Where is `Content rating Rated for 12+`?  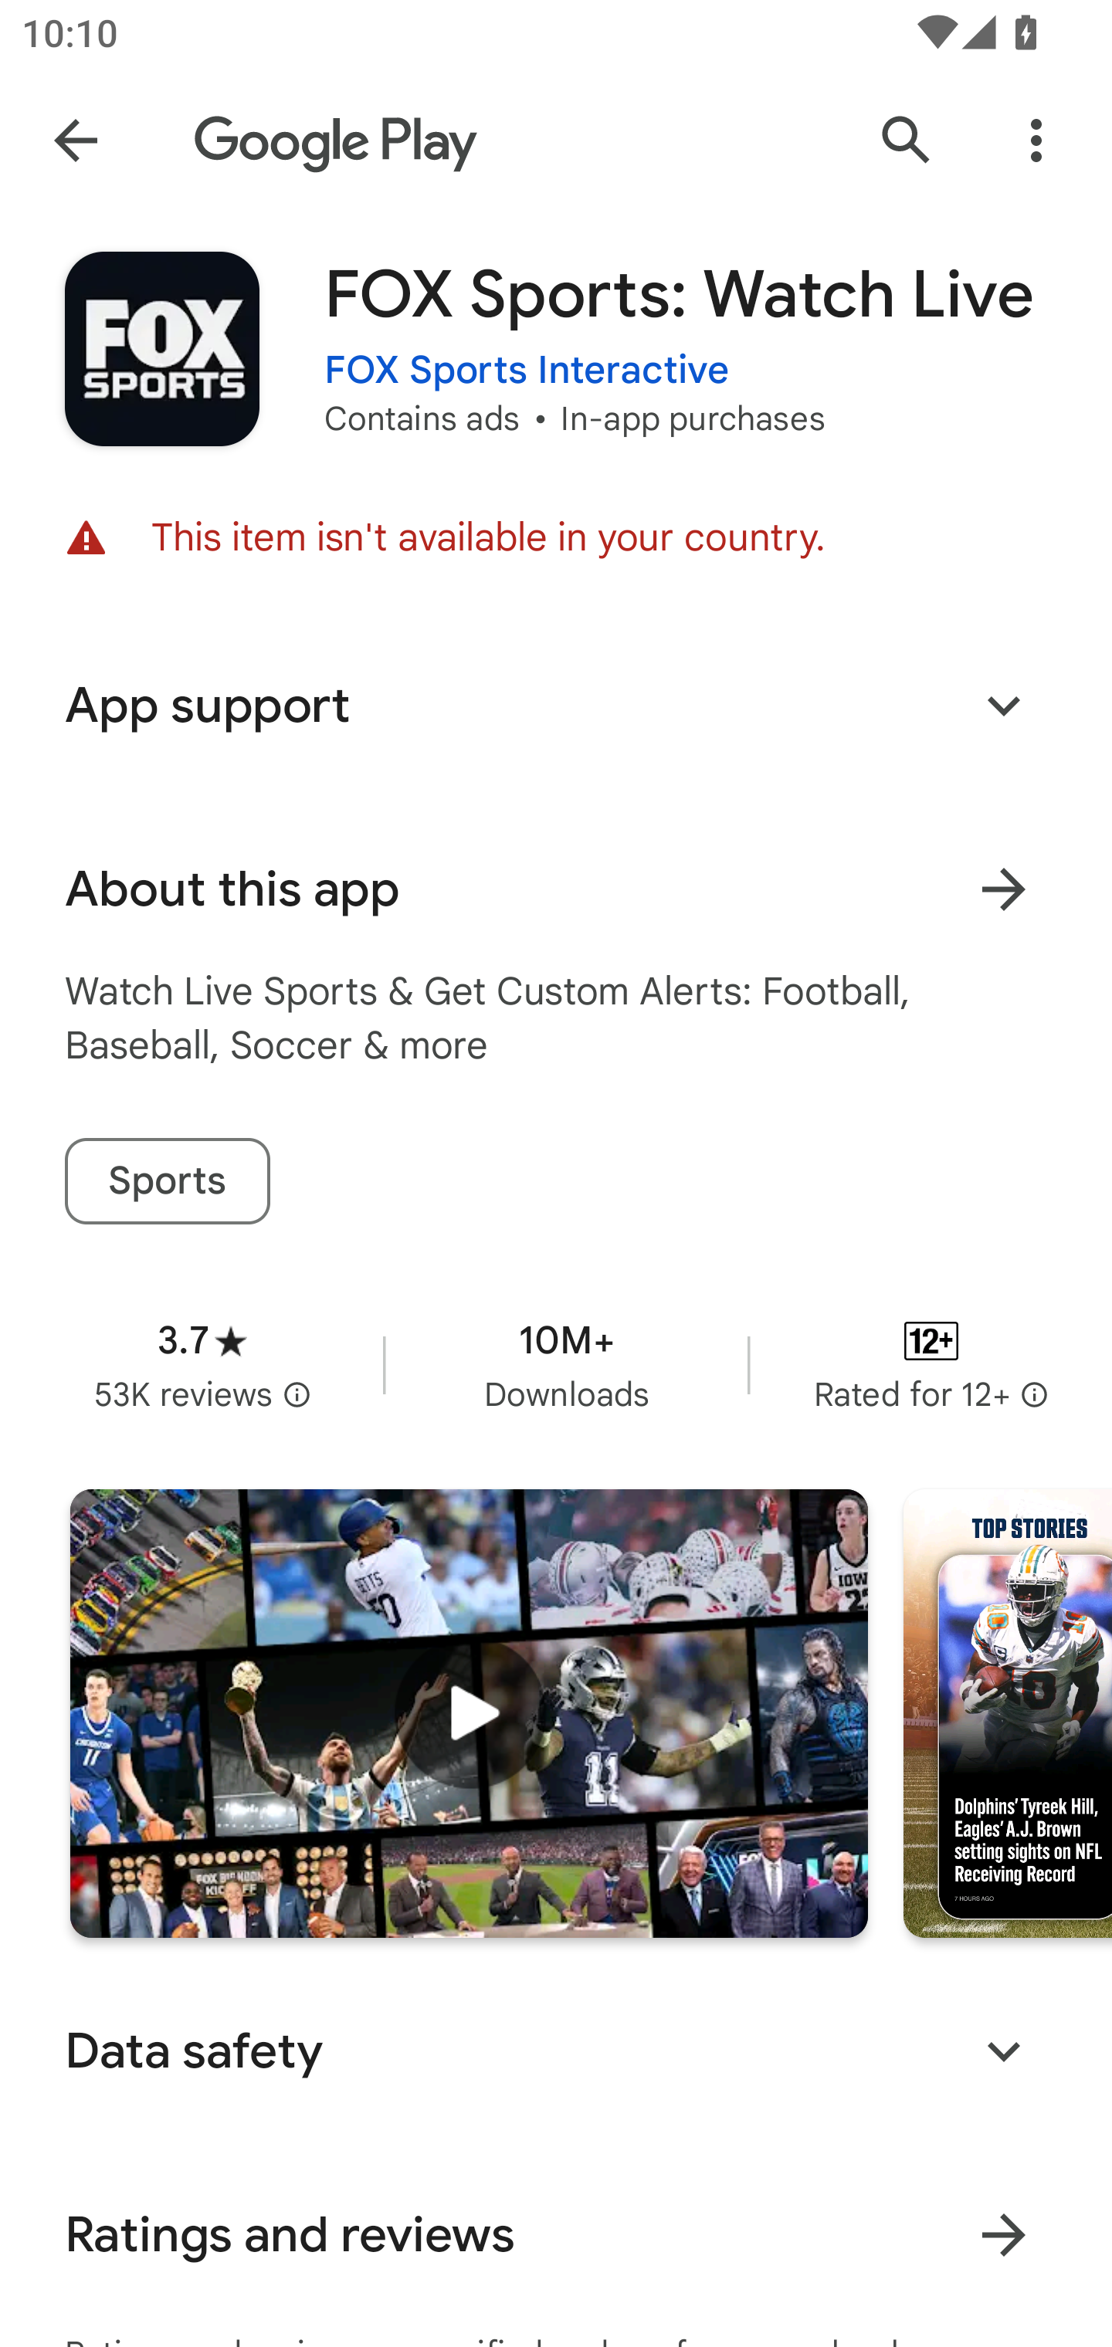
Content rating Rated for 12+ is located at coordinates (931, 1364).